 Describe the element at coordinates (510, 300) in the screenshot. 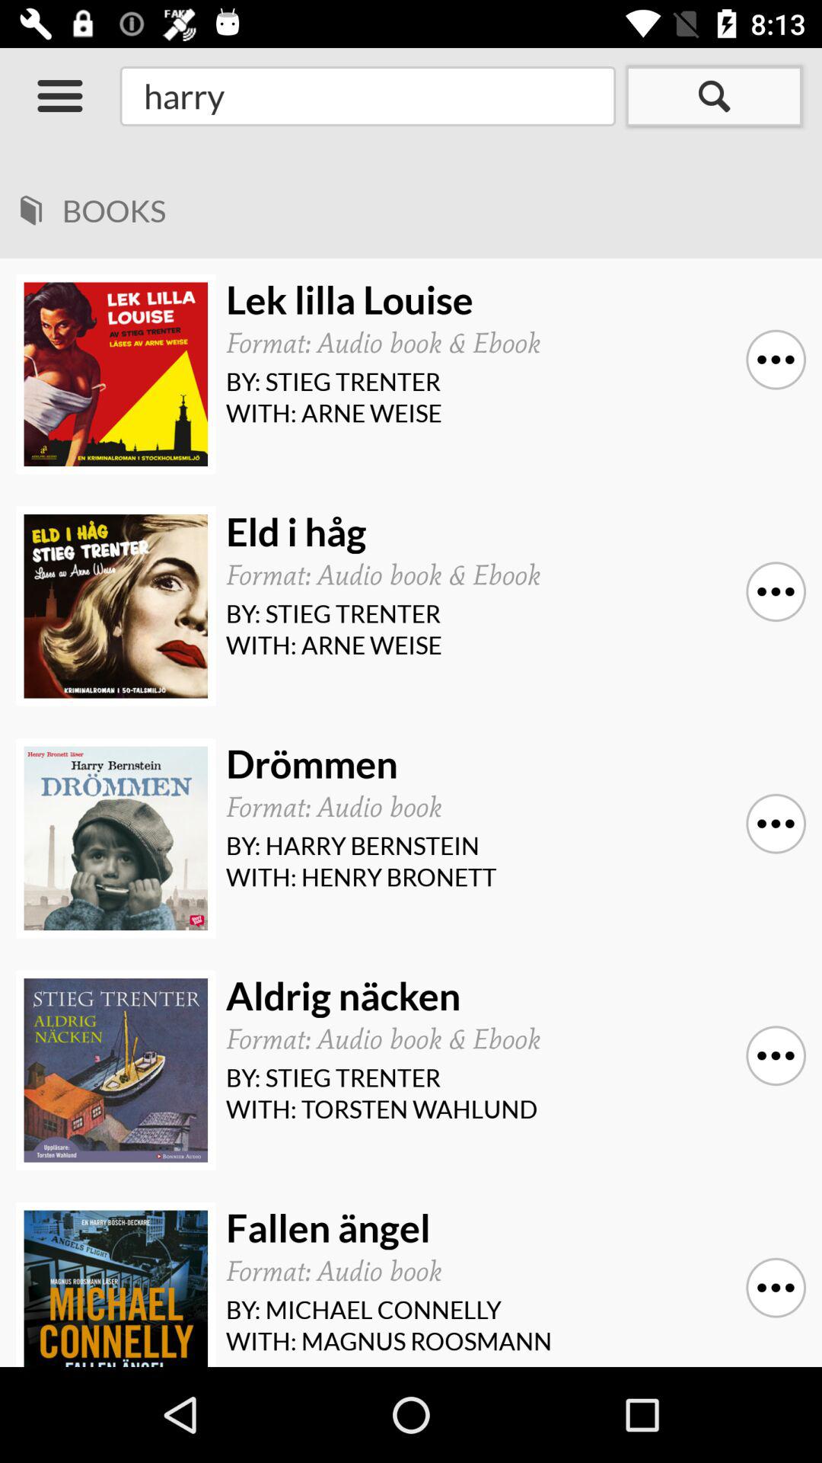

I see `jump until the lek lilla louise item` at that location.